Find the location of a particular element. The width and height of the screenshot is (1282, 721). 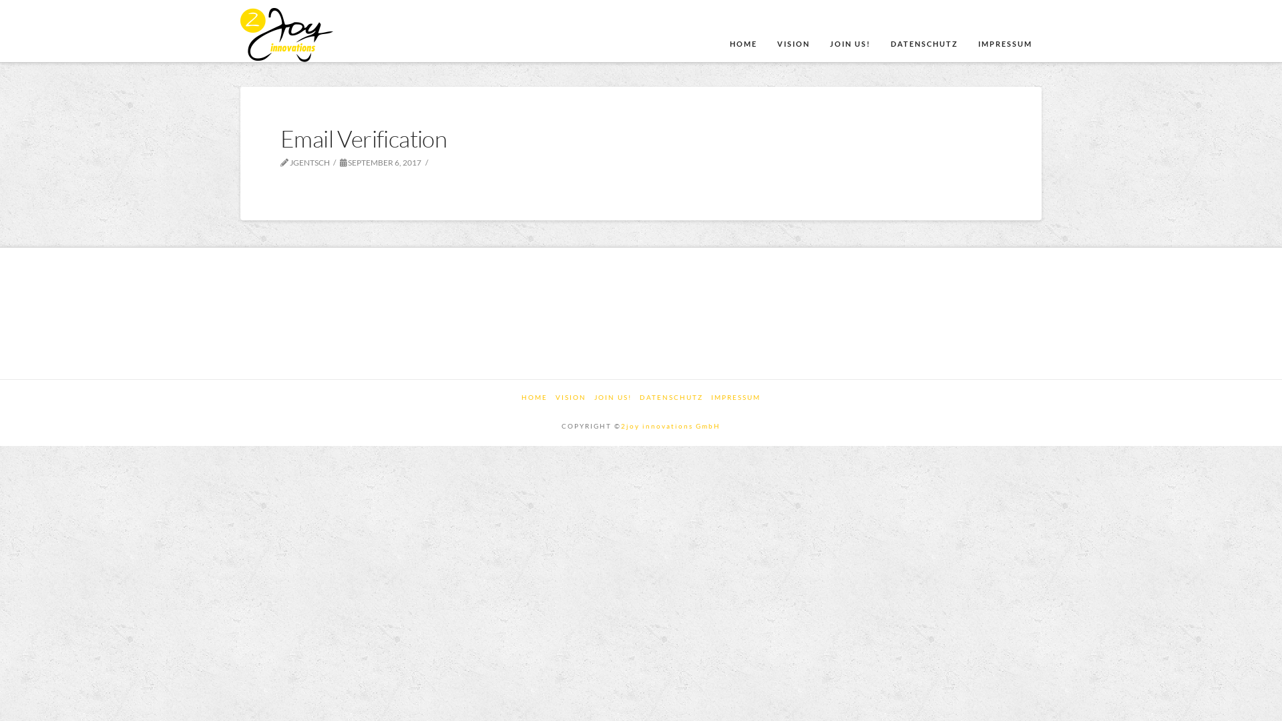

VISION is located at coordinates (793, 30).